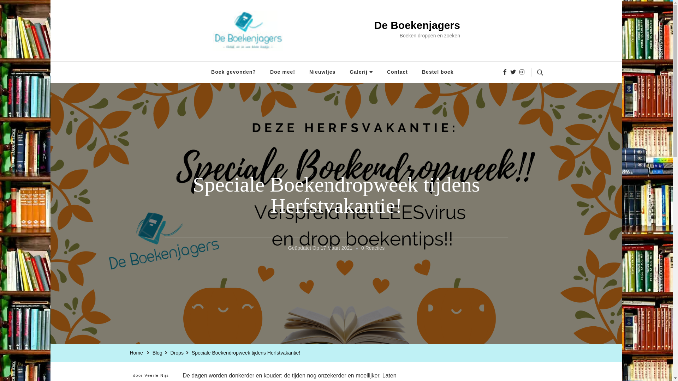  I want to click on Home, so click(136, 353).